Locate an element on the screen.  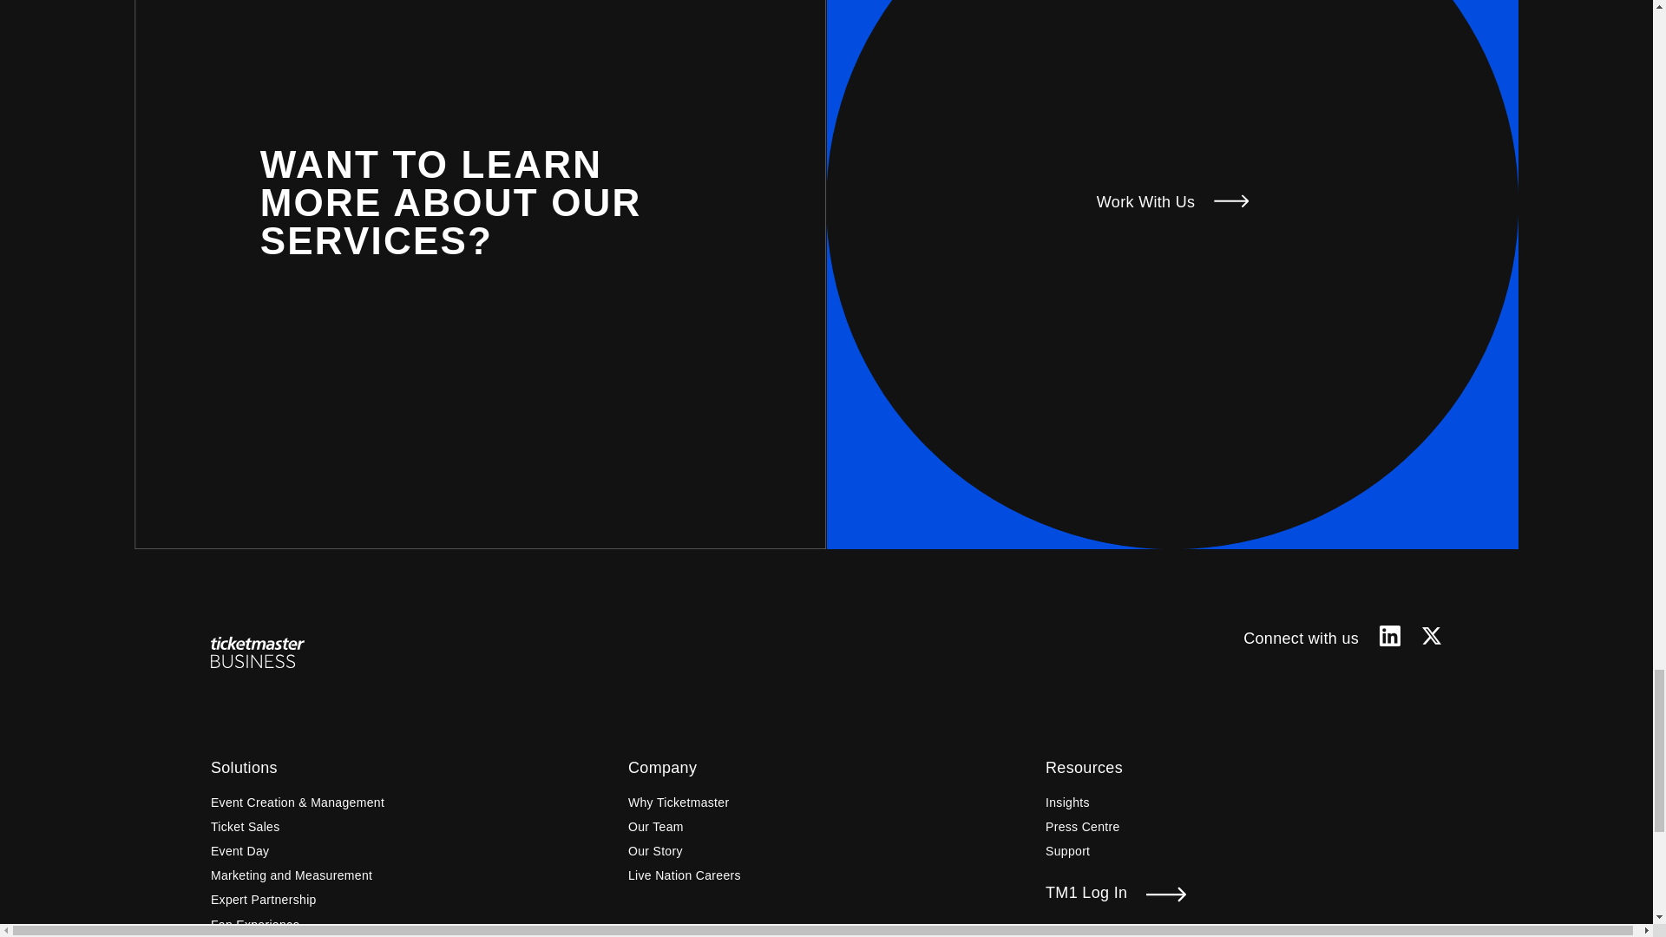
Marketing and Measurement is located at coordinates (292, 875).